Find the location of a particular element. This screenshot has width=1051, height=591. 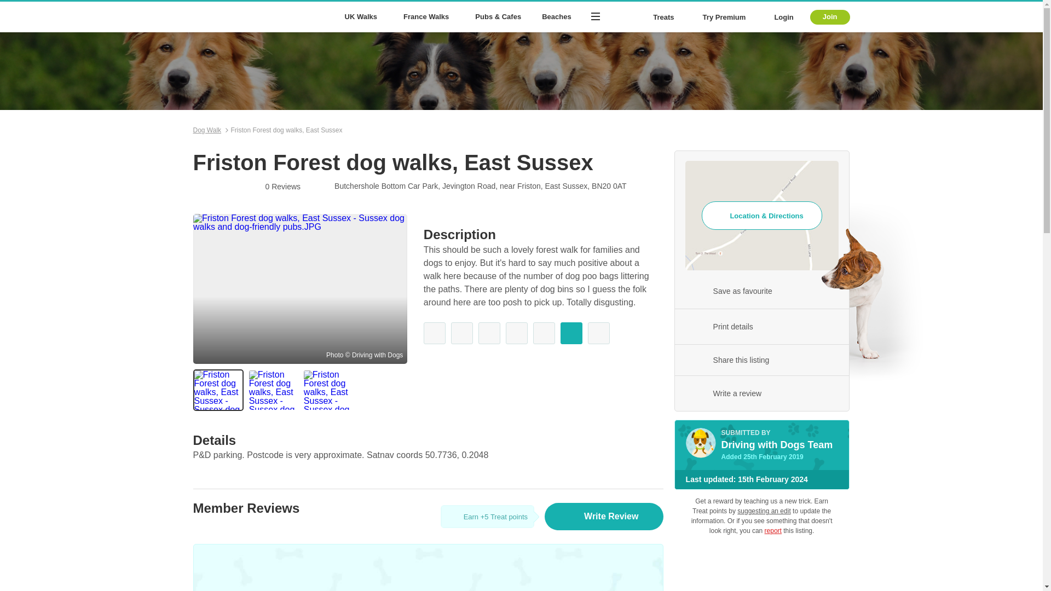

Refreshments Not Available is located at coordinates (462, 333).